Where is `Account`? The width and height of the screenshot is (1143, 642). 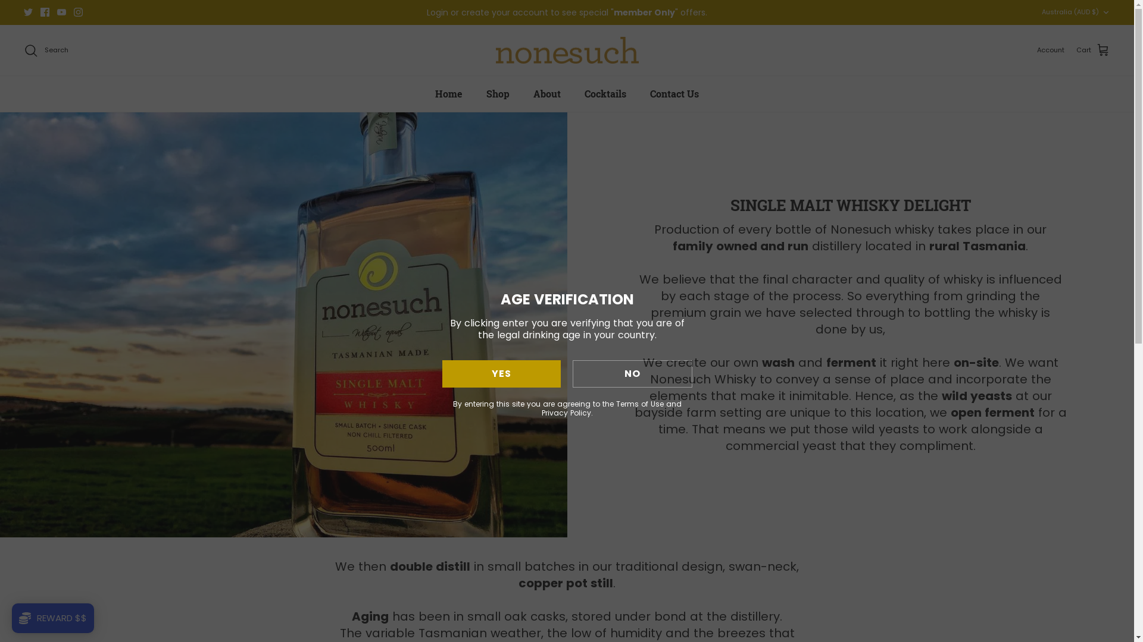 Account is located at coordinates (1051, 51).